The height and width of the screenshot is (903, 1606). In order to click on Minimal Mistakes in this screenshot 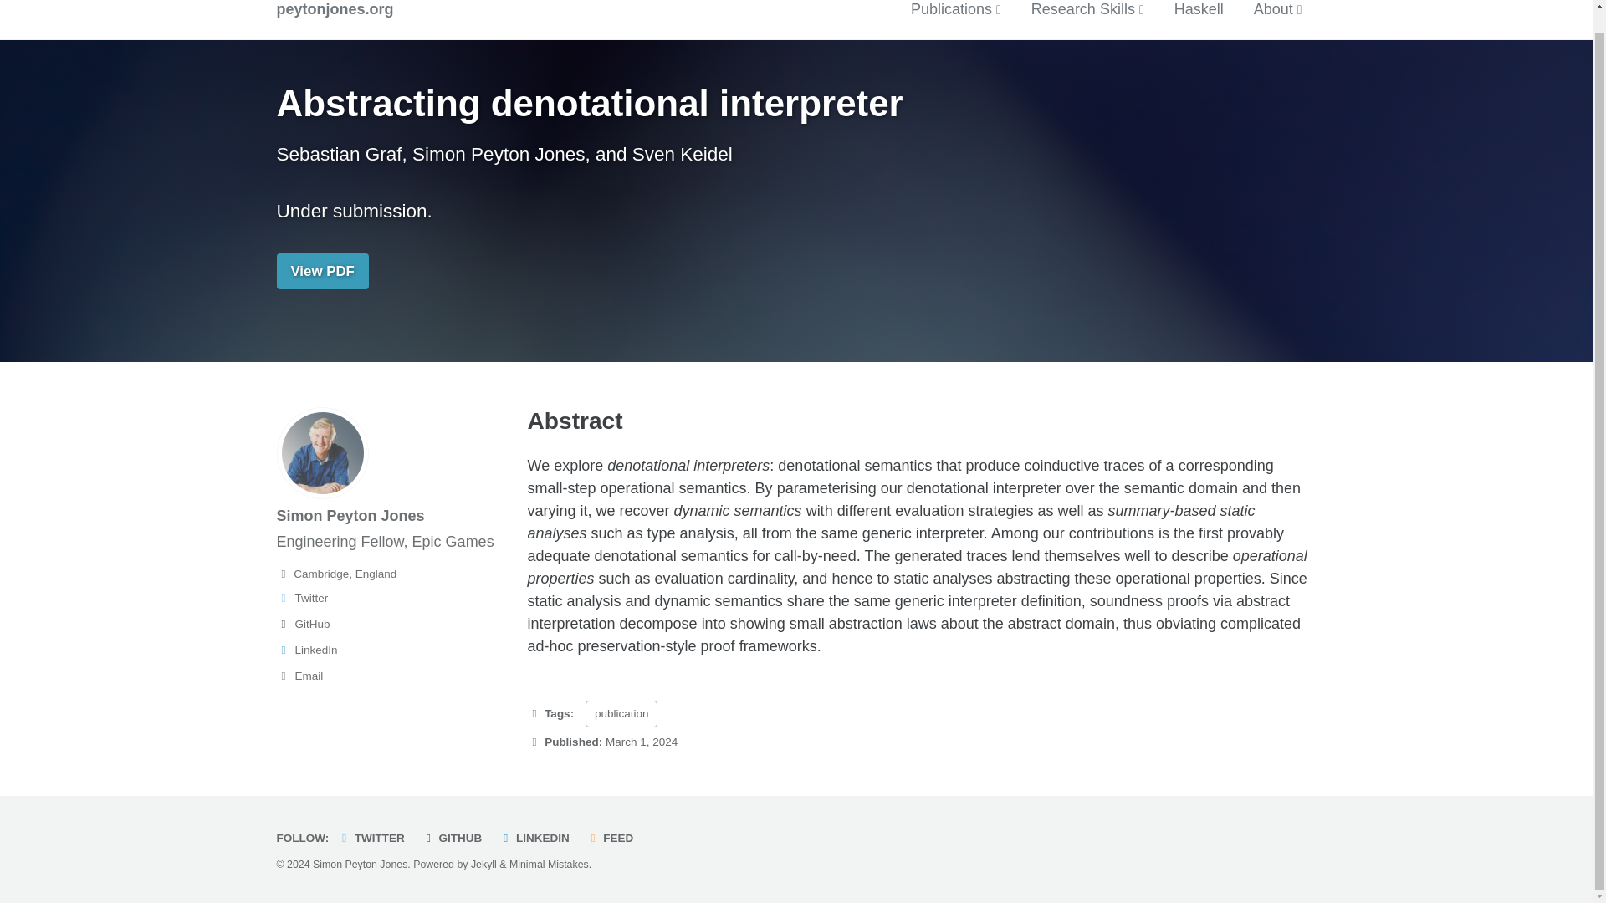, I will do `click(549, 865)`.